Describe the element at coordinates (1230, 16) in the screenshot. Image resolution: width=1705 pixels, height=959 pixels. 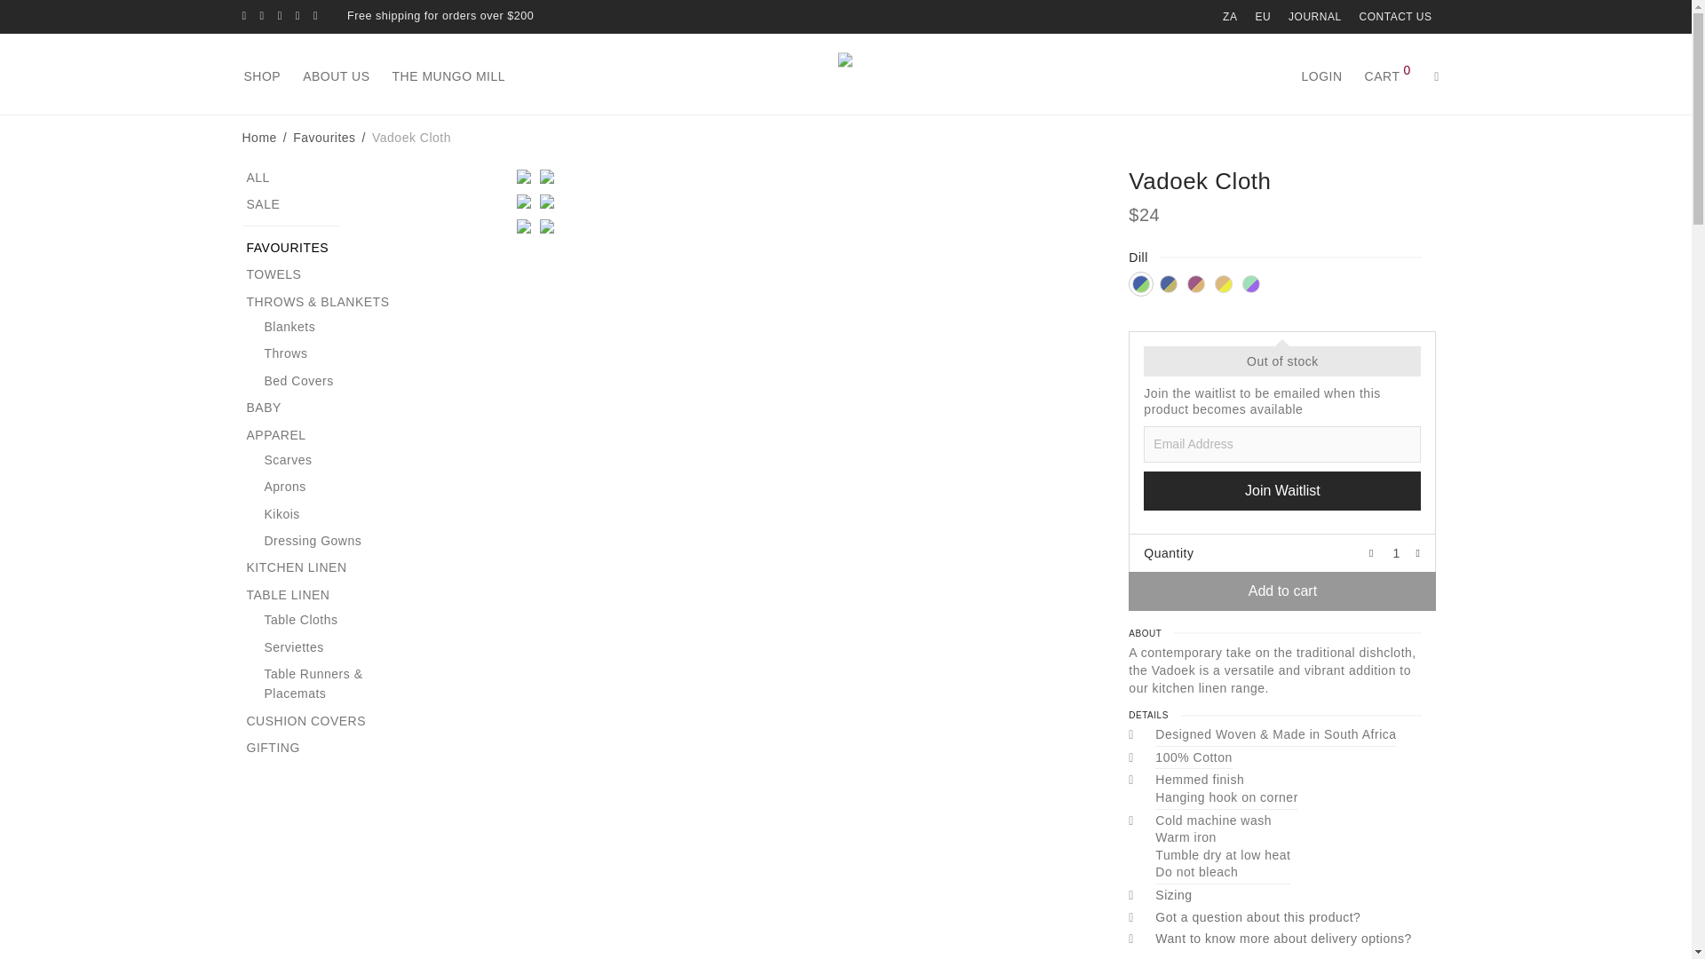
I see `ZA` at that location.